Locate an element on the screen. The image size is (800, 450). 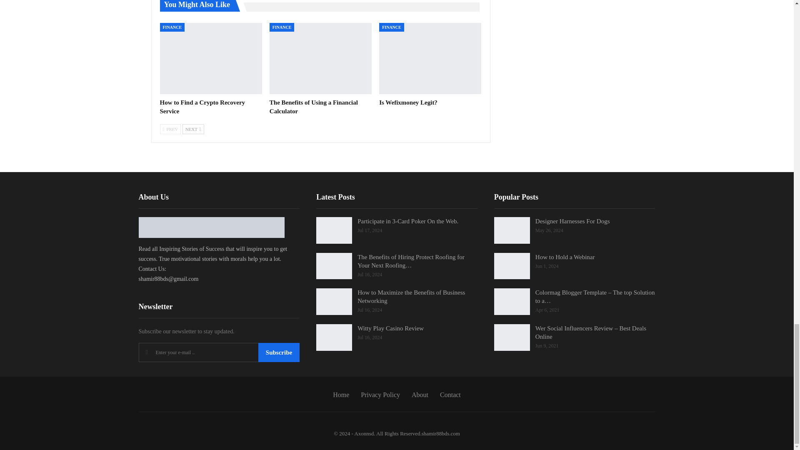
The Benefits of Using a Financial Calculator is located at coordinates (313, 107).